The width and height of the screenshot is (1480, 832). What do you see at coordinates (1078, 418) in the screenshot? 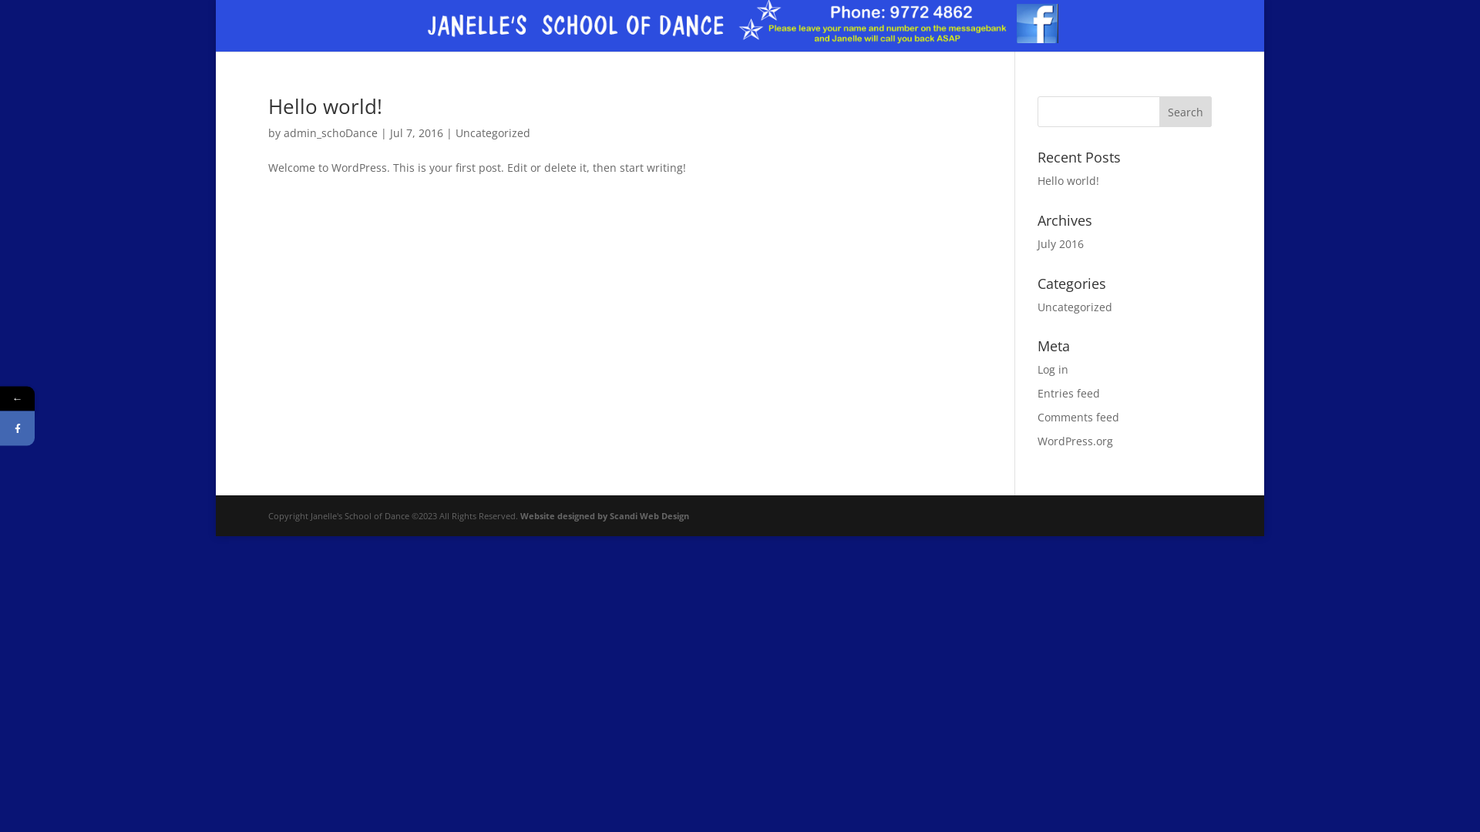
I see `Comments feed` at bounding box center [1078, 418].